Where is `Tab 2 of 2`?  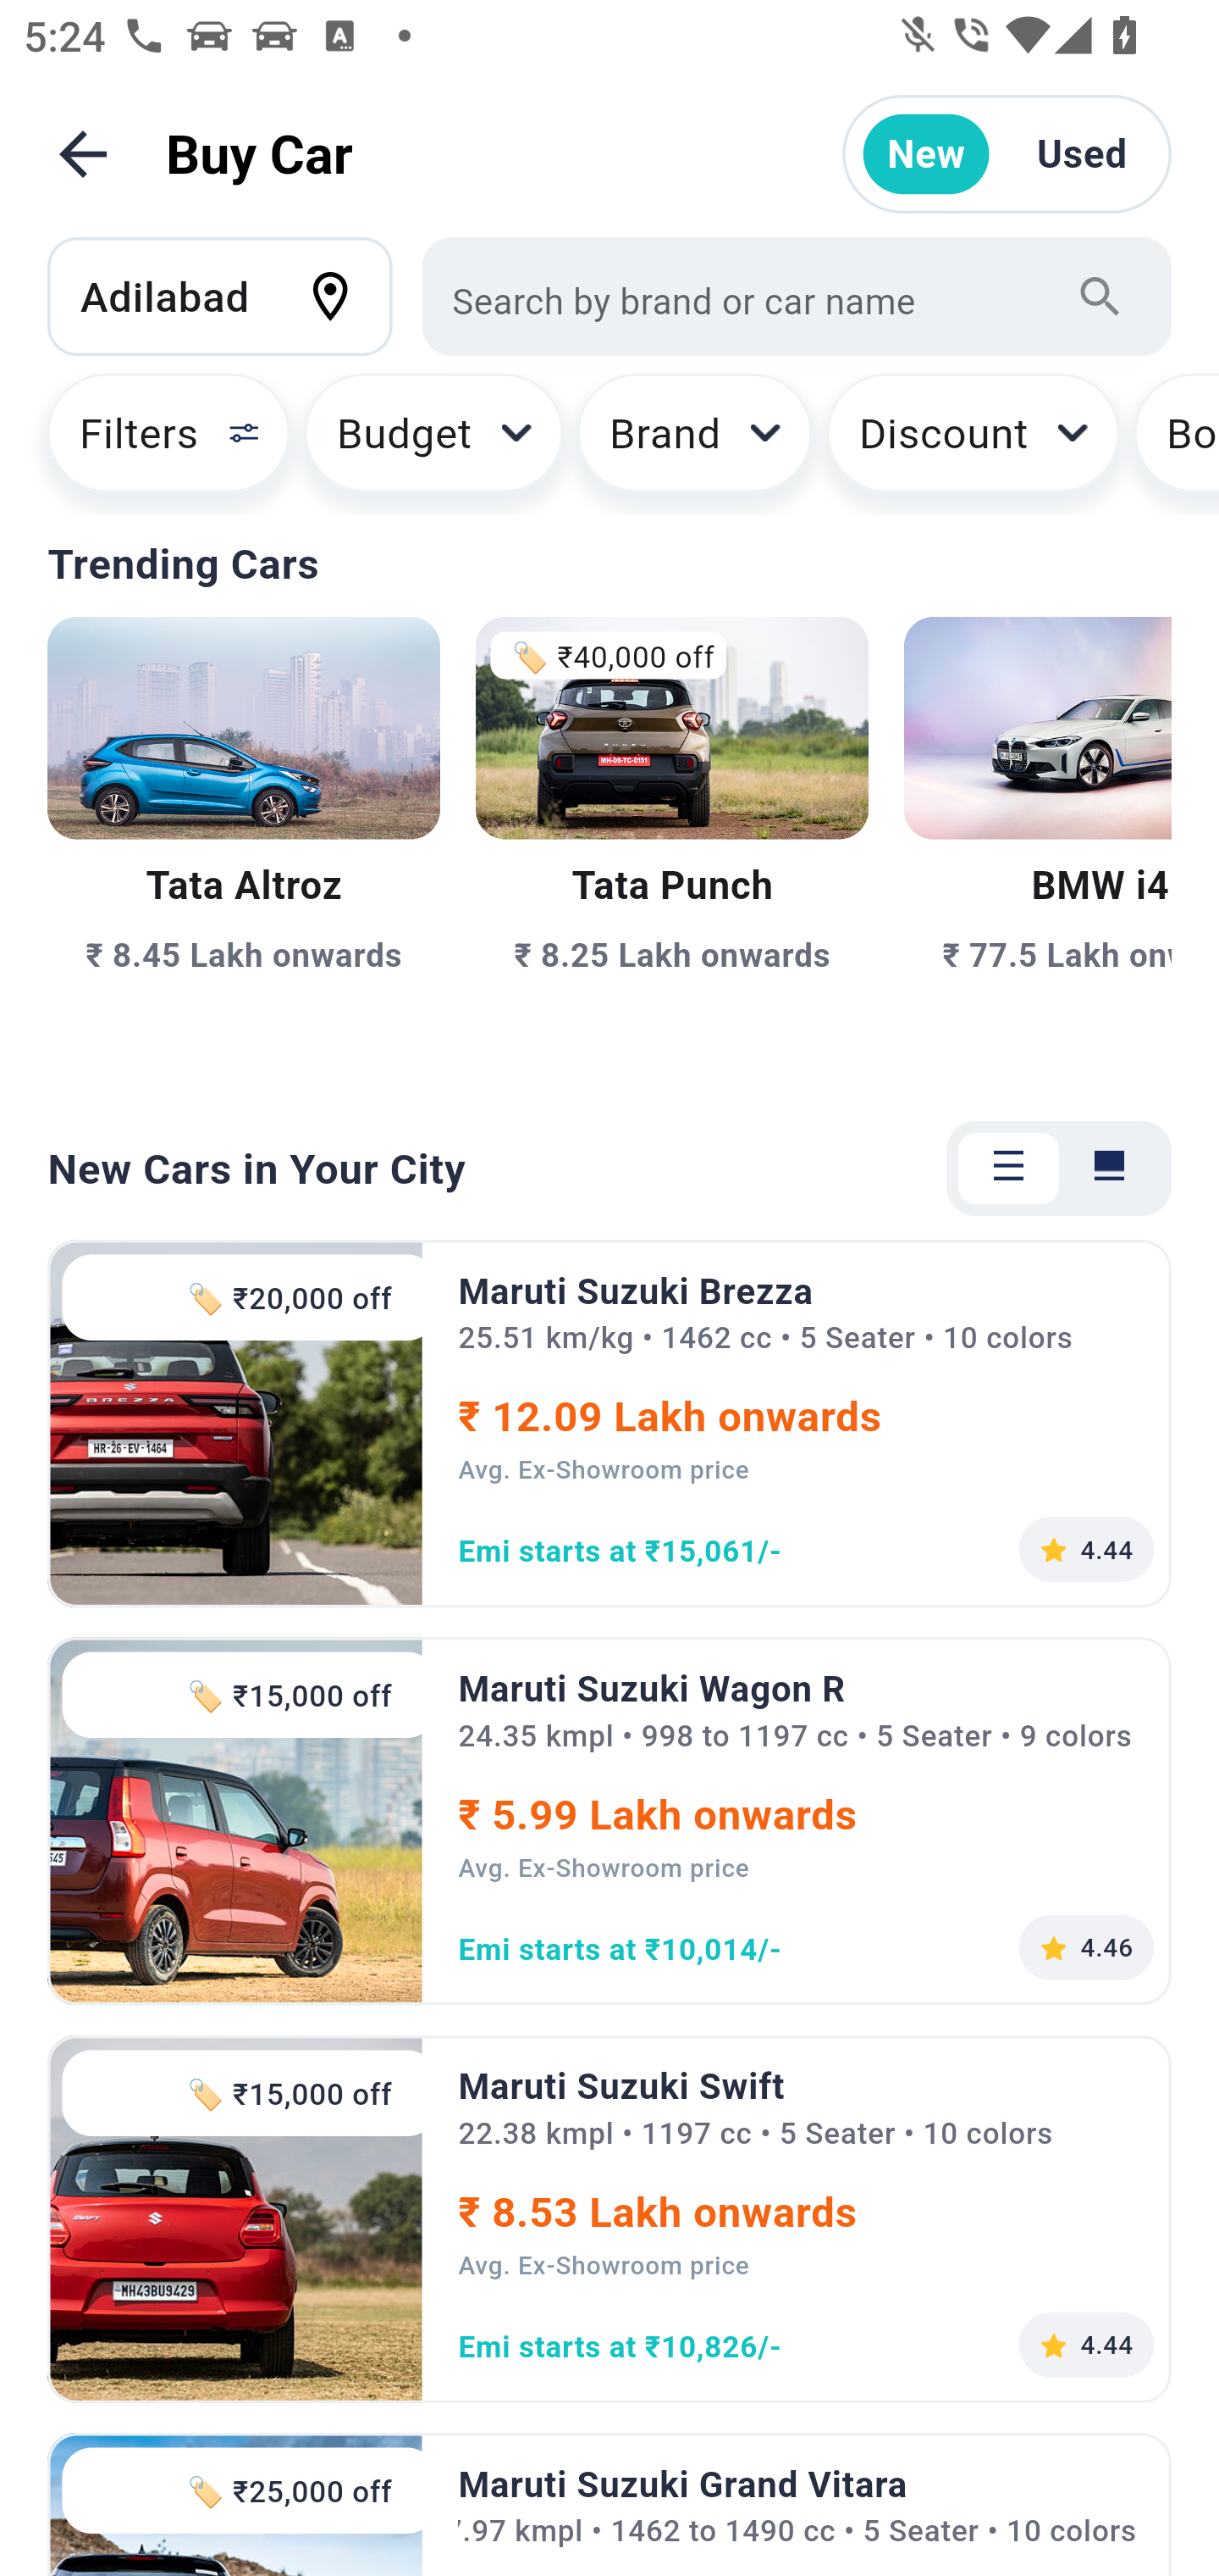
Tab 2 of 2 is located at coordinates (1109, 1168).